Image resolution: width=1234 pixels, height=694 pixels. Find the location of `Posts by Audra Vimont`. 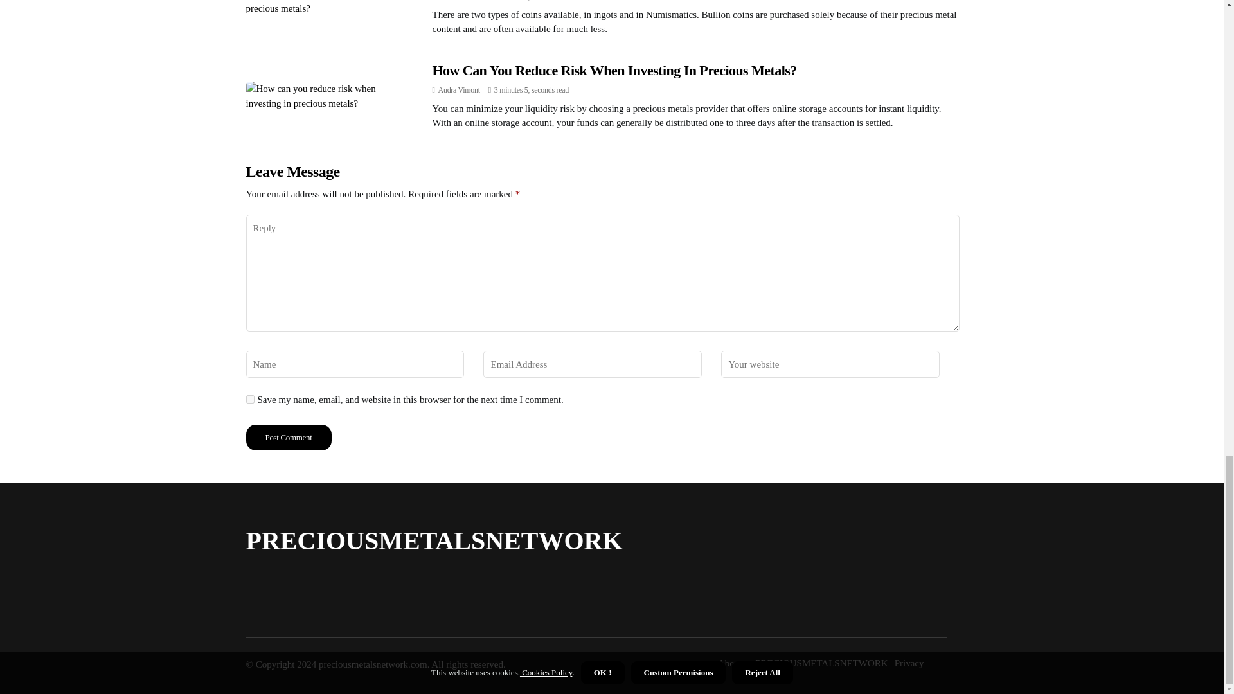

Posts by Audra Vimont is located at coordinates (459, 1).